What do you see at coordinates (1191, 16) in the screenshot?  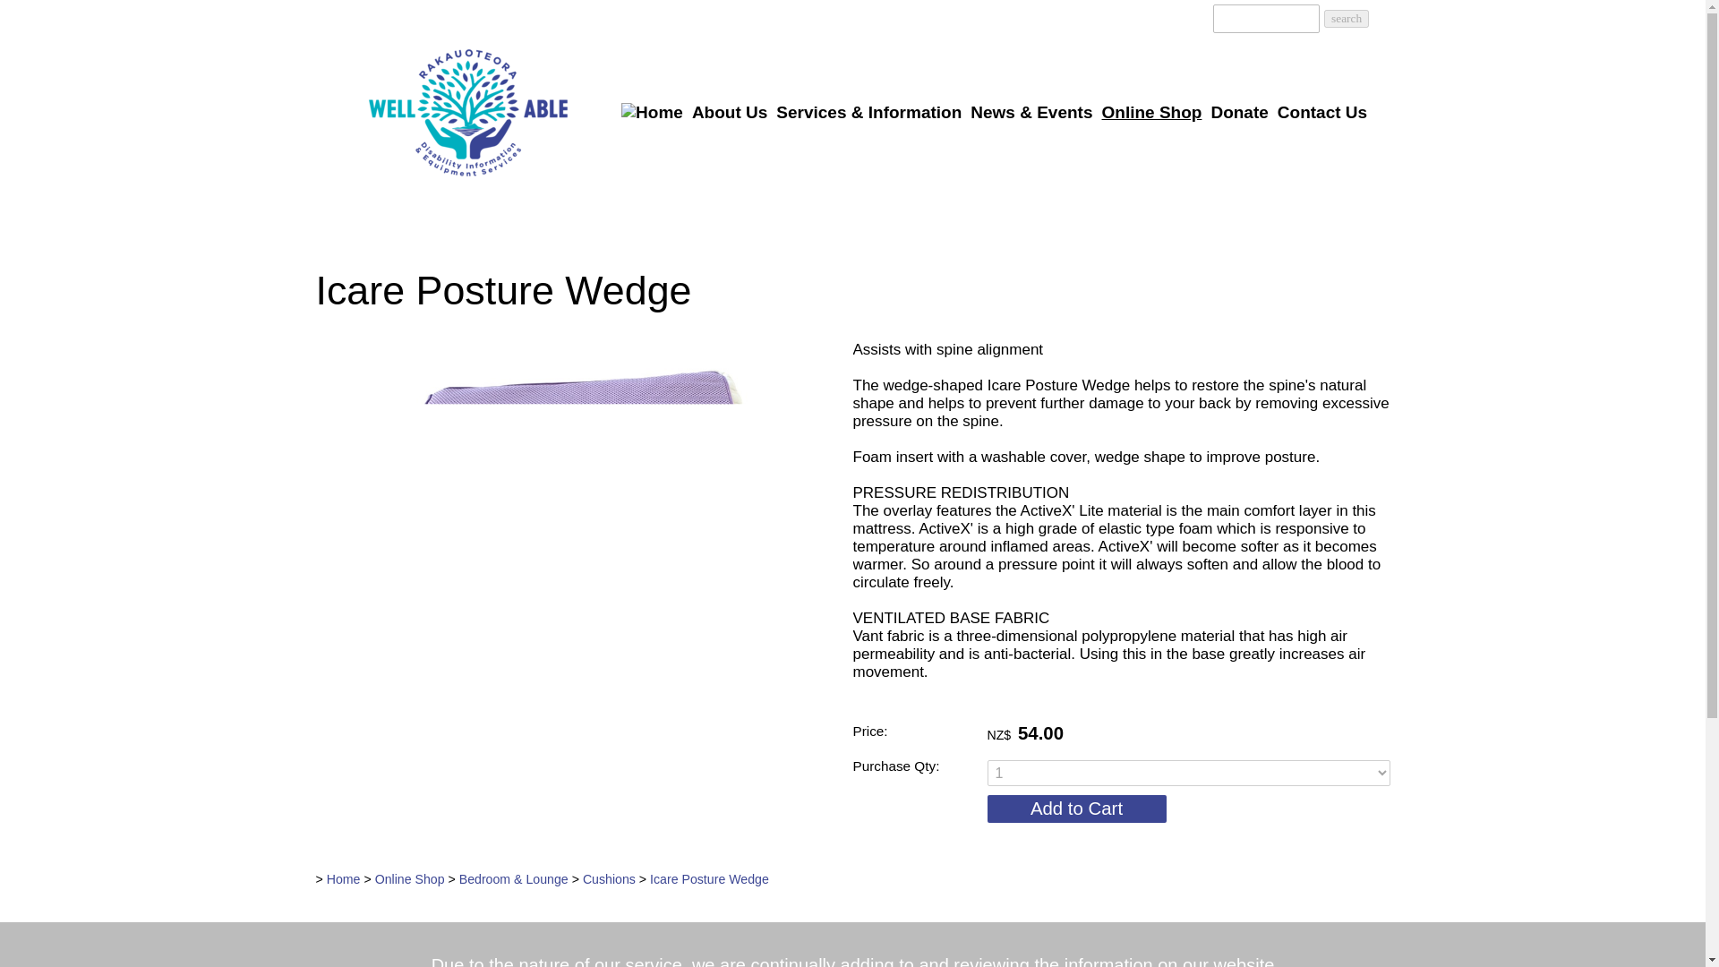 I see `View Shopping Cart` at bounding box center [1191, 16].